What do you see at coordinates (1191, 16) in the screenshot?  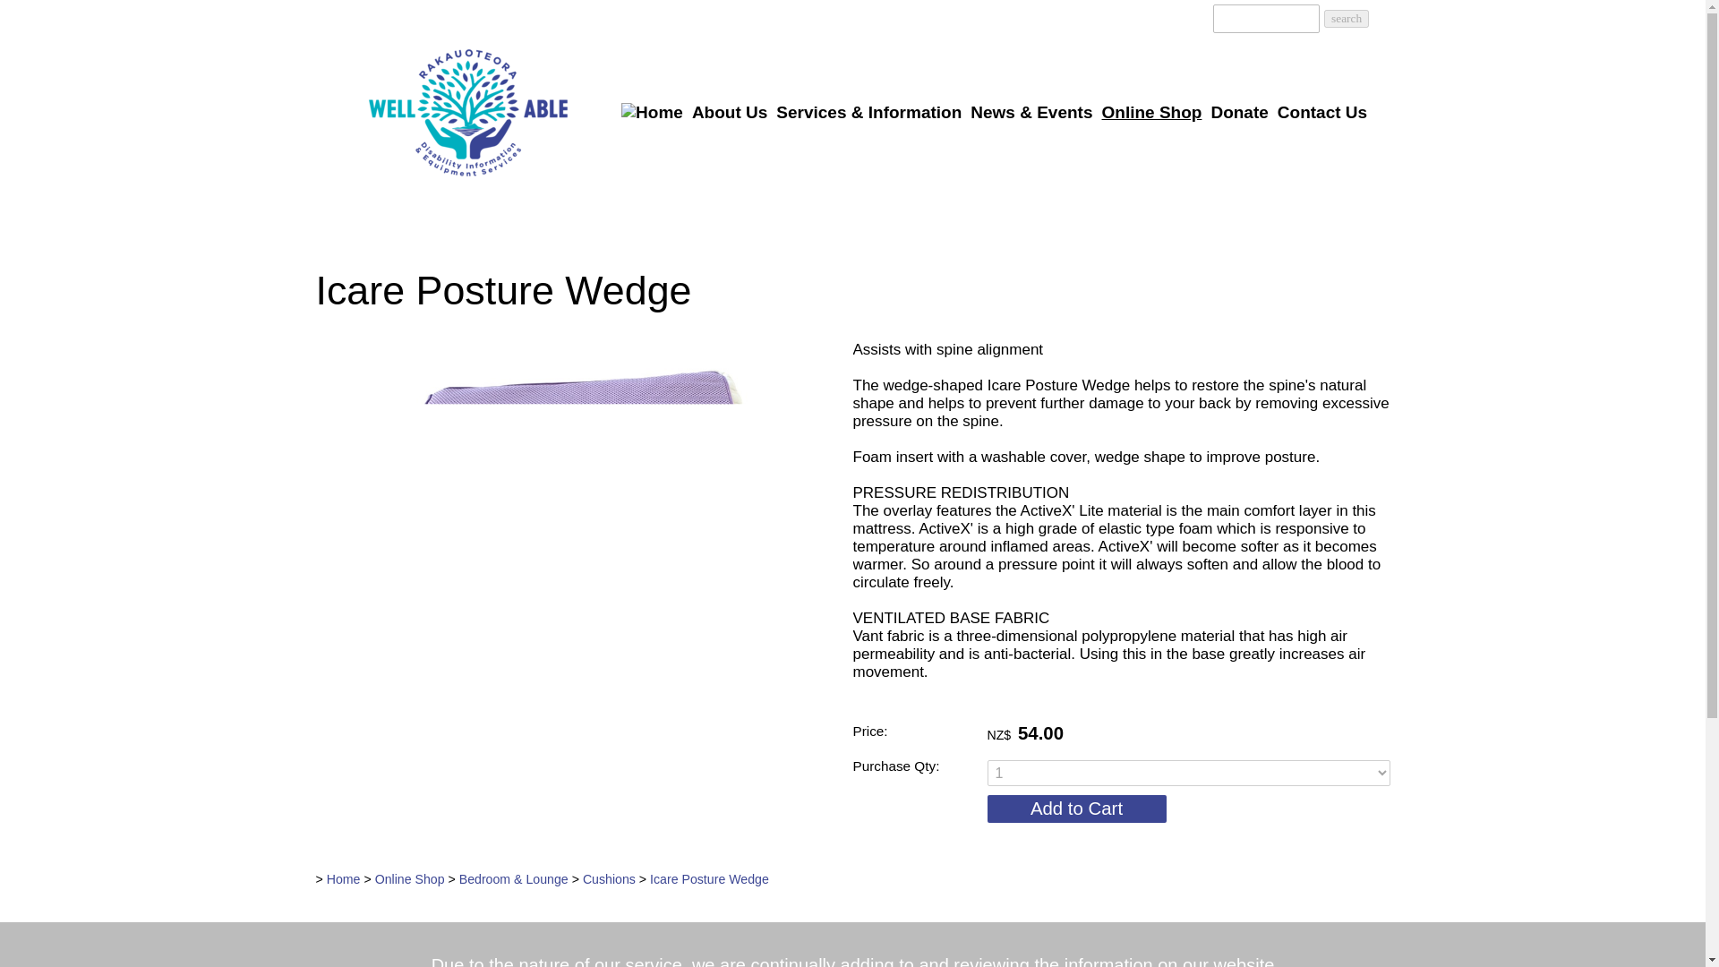 I see `View Shopping Cart` at bounding box center [1191, 16].